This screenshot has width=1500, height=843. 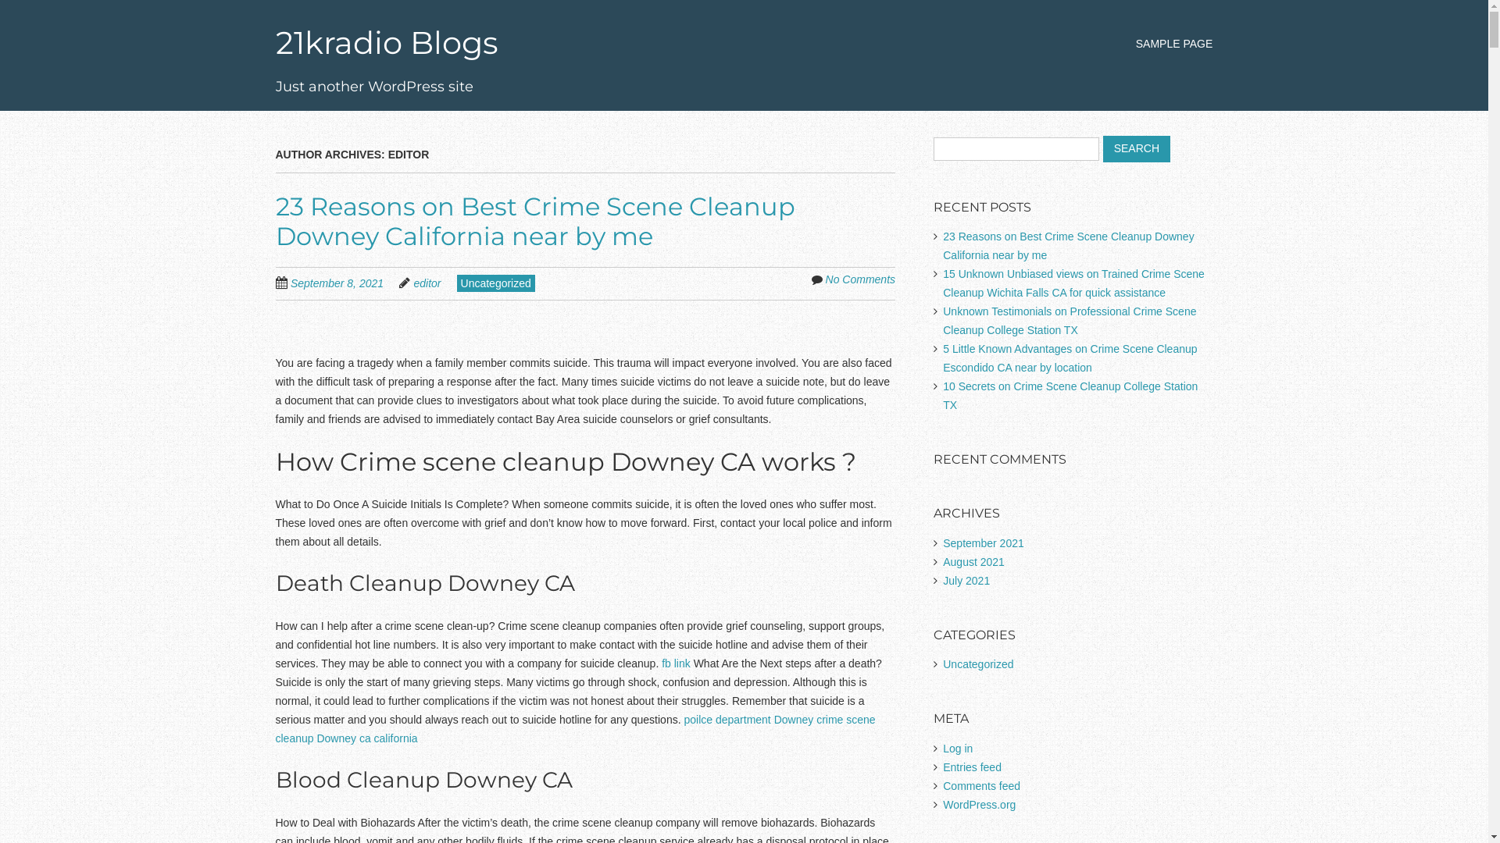 What do you see at coordinates (1154, 36) in the screenshot?
I see `Skip to content` at bounding box center [1154, 36].